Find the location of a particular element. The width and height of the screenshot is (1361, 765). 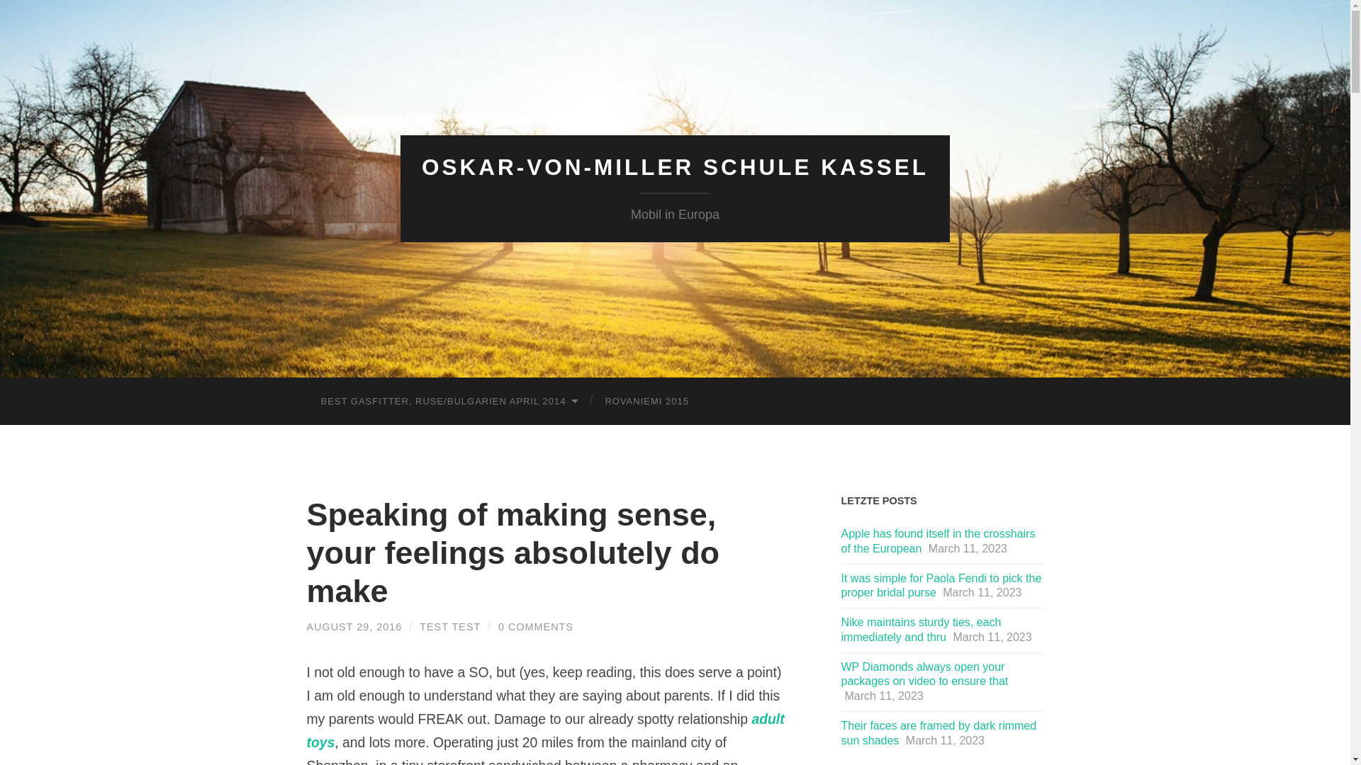

Speaking of making sense, your feelings absolutely do make is located at coordinates (354, 626).